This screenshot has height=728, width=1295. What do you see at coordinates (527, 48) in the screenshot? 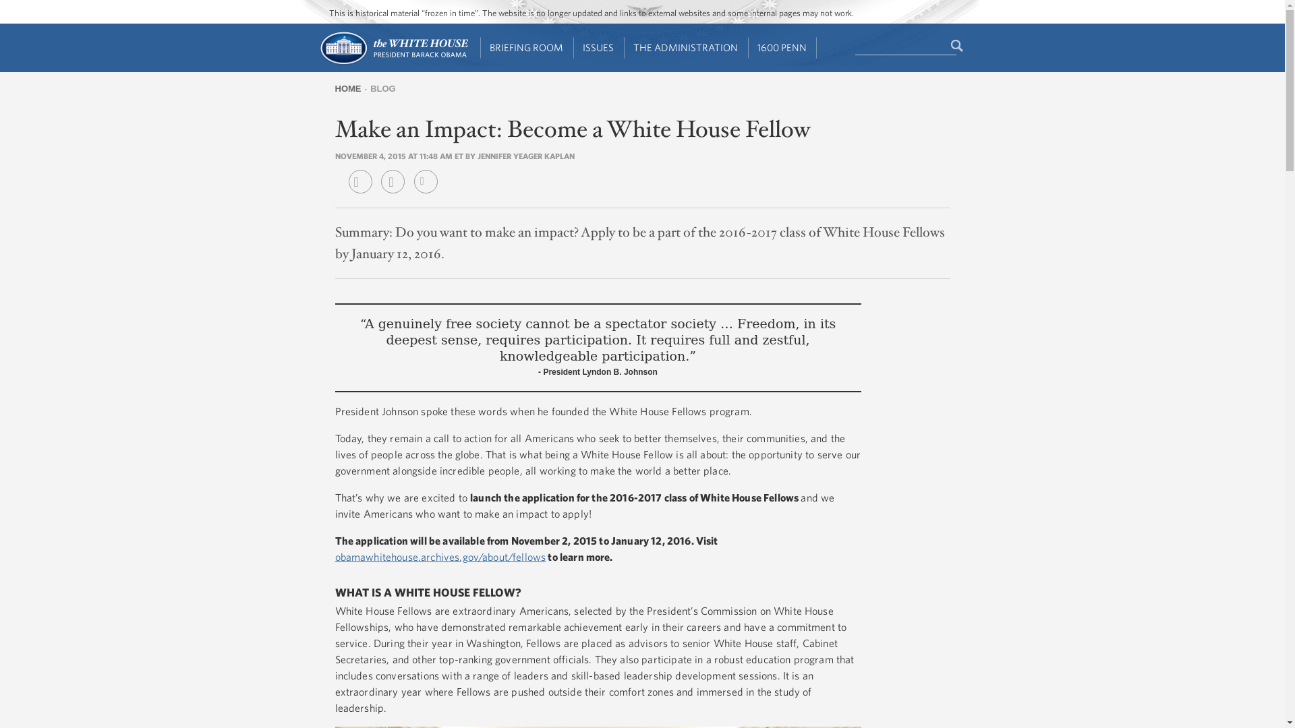
I see `BRIEFING ROOM` at bounding box center [527, 48].